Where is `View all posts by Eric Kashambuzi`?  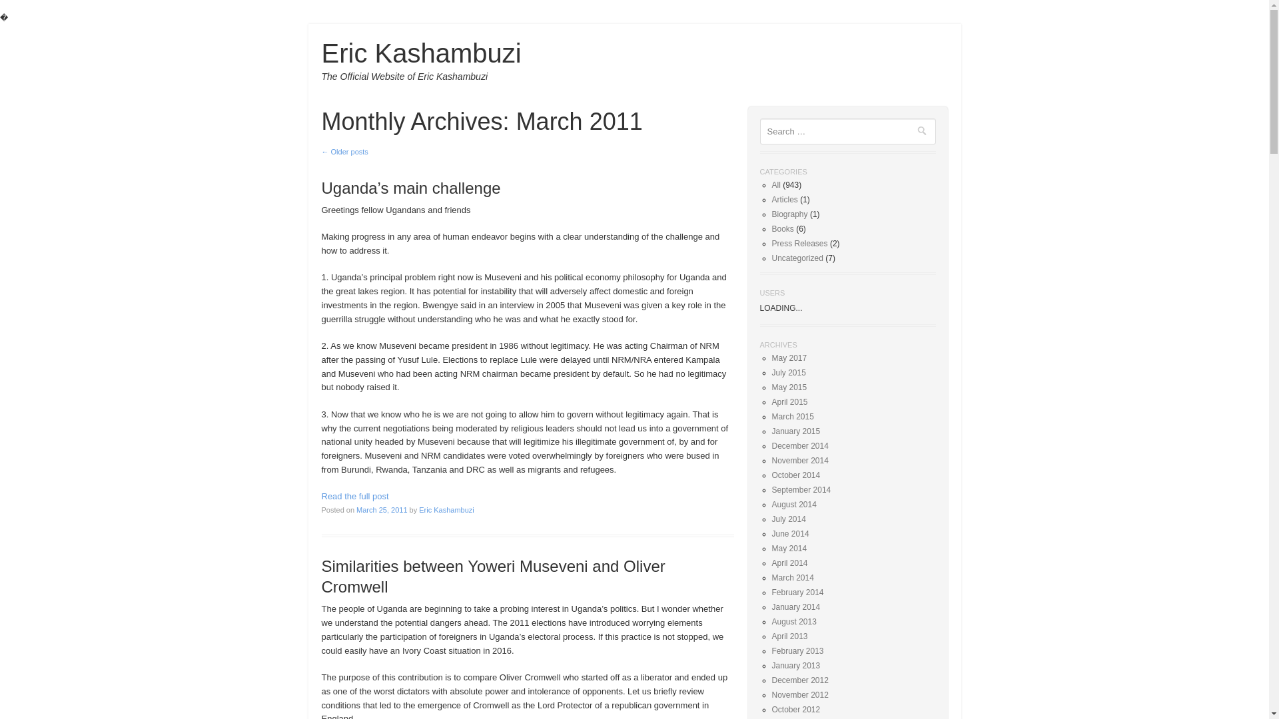 View all posts by Eric Kashambuzi is located at coordinates (446, 510).